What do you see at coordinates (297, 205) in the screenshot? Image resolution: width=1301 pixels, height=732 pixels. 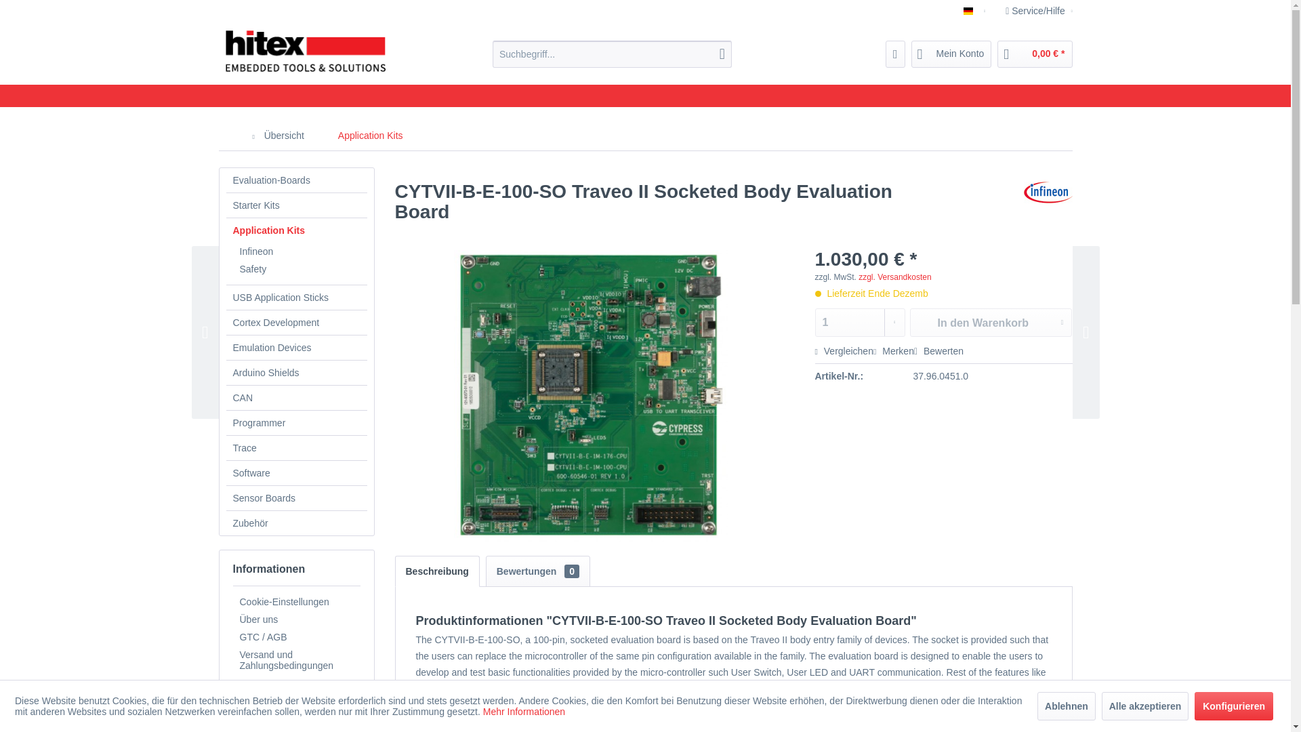 I see `Starter Kits` at bounding box center [297, 205].